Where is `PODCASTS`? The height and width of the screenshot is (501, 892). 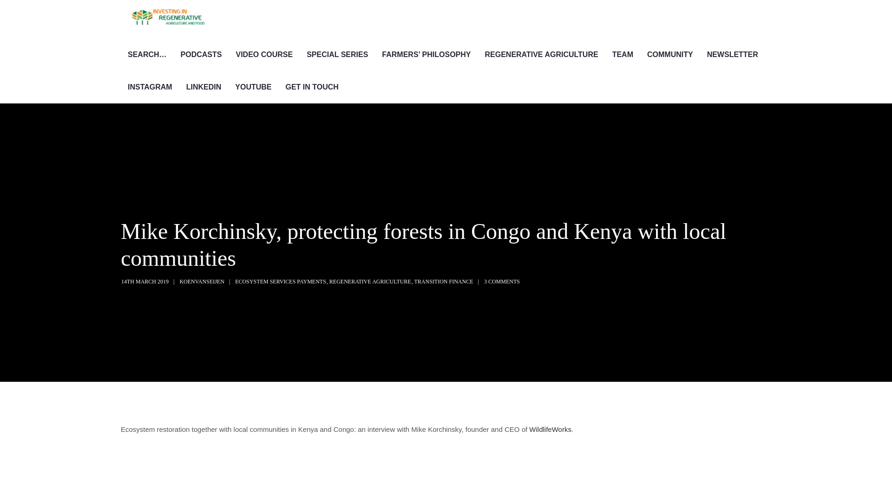 PODCASTS is located at coordinates (202, 55).